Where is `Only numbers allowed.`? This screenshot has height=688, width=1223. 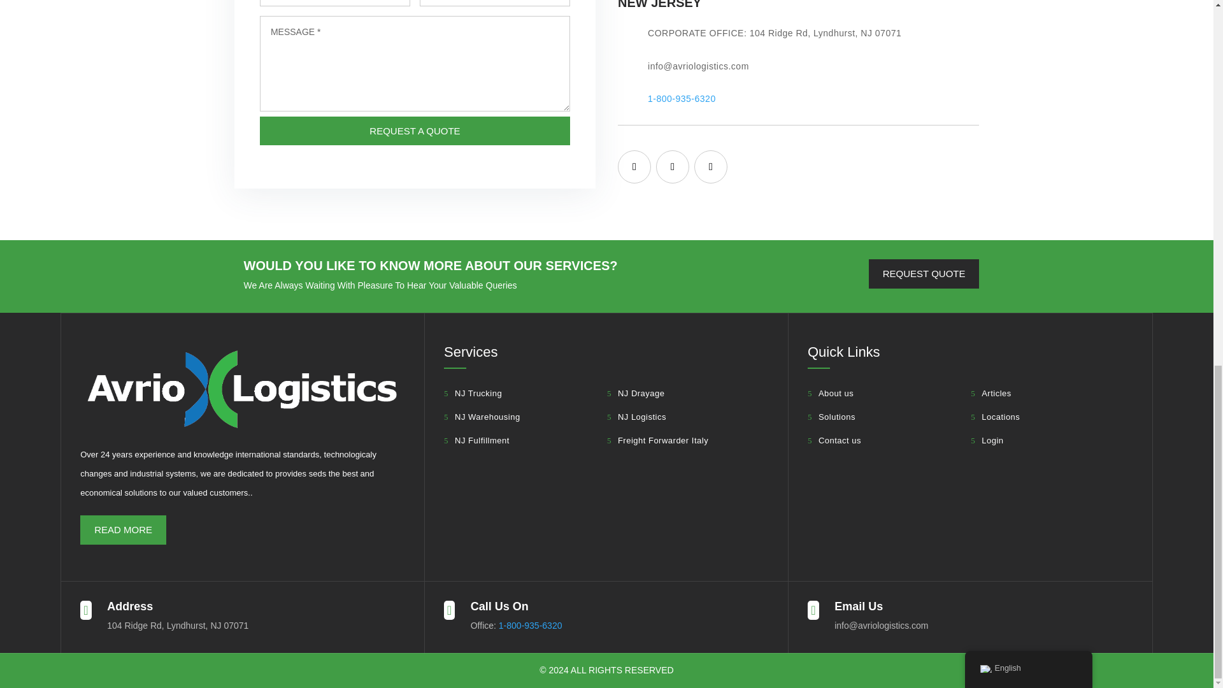
Only numbers allowed. is located at coordinates (494, 3).